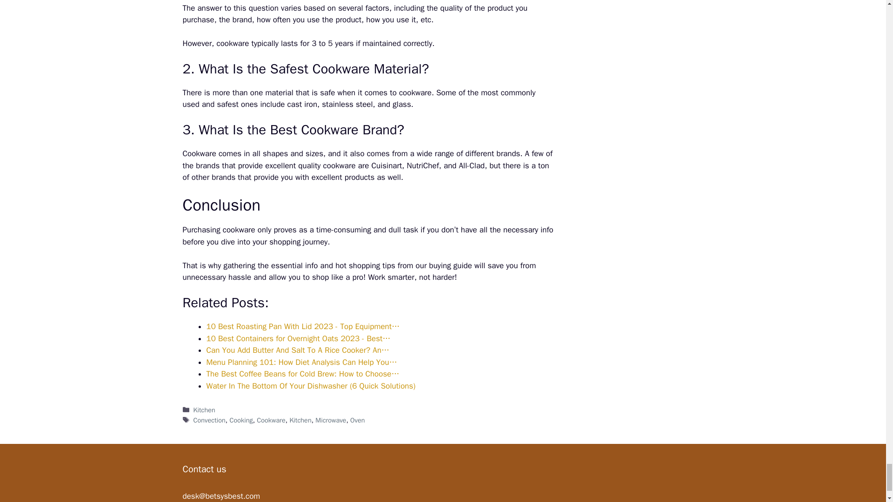 The image size is (893, 502). Describe the element at coordinates (330, 420) in the screenshot. I see `Microwave` at that location.